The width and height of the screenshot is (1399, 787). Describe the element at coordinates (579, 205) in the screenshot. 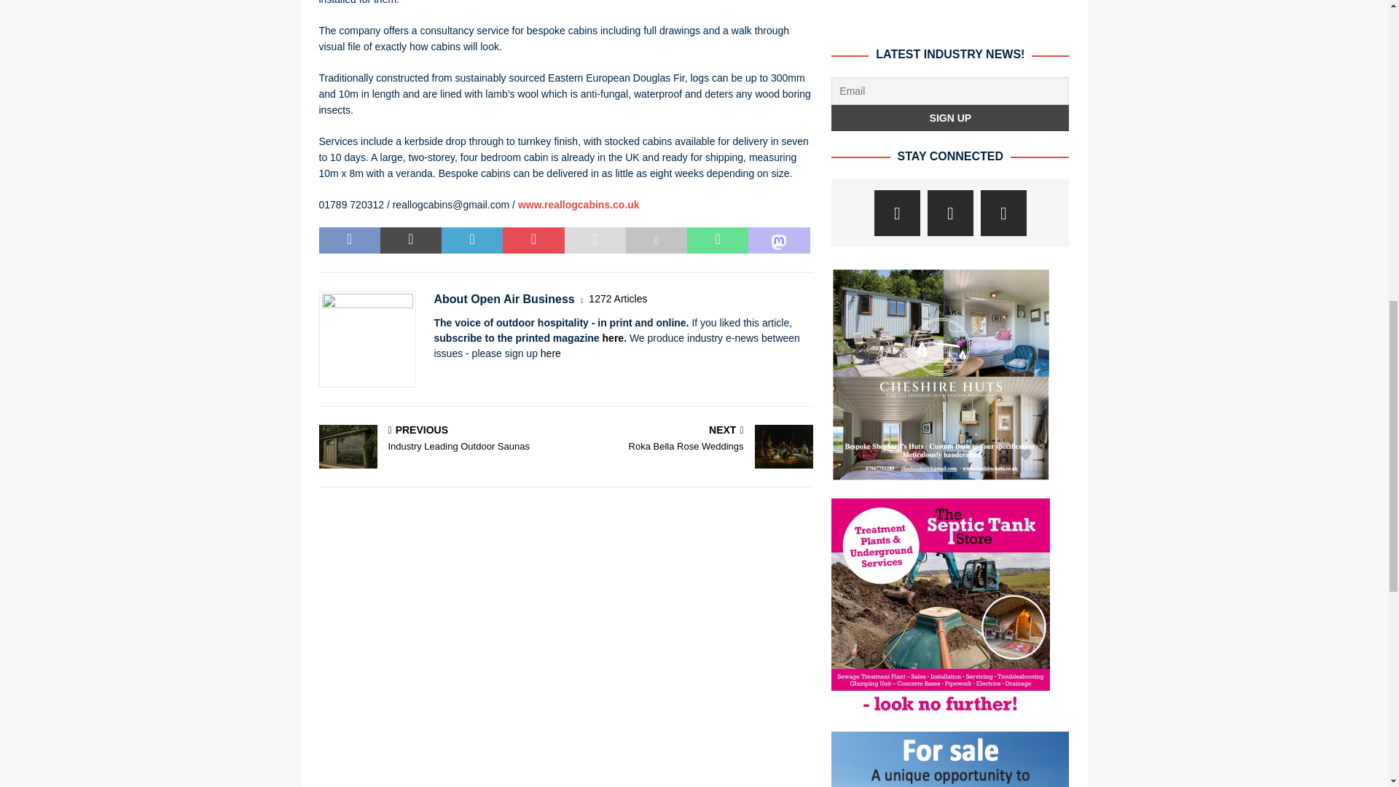

I see `www.reallogcabins.co.uk` at that location.